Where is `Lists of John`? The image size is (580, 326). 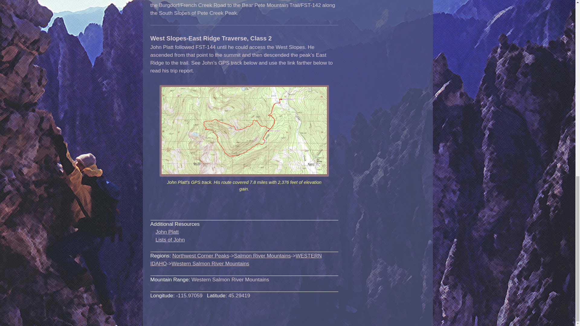 Lists of John is located at coordinates (170, 240).